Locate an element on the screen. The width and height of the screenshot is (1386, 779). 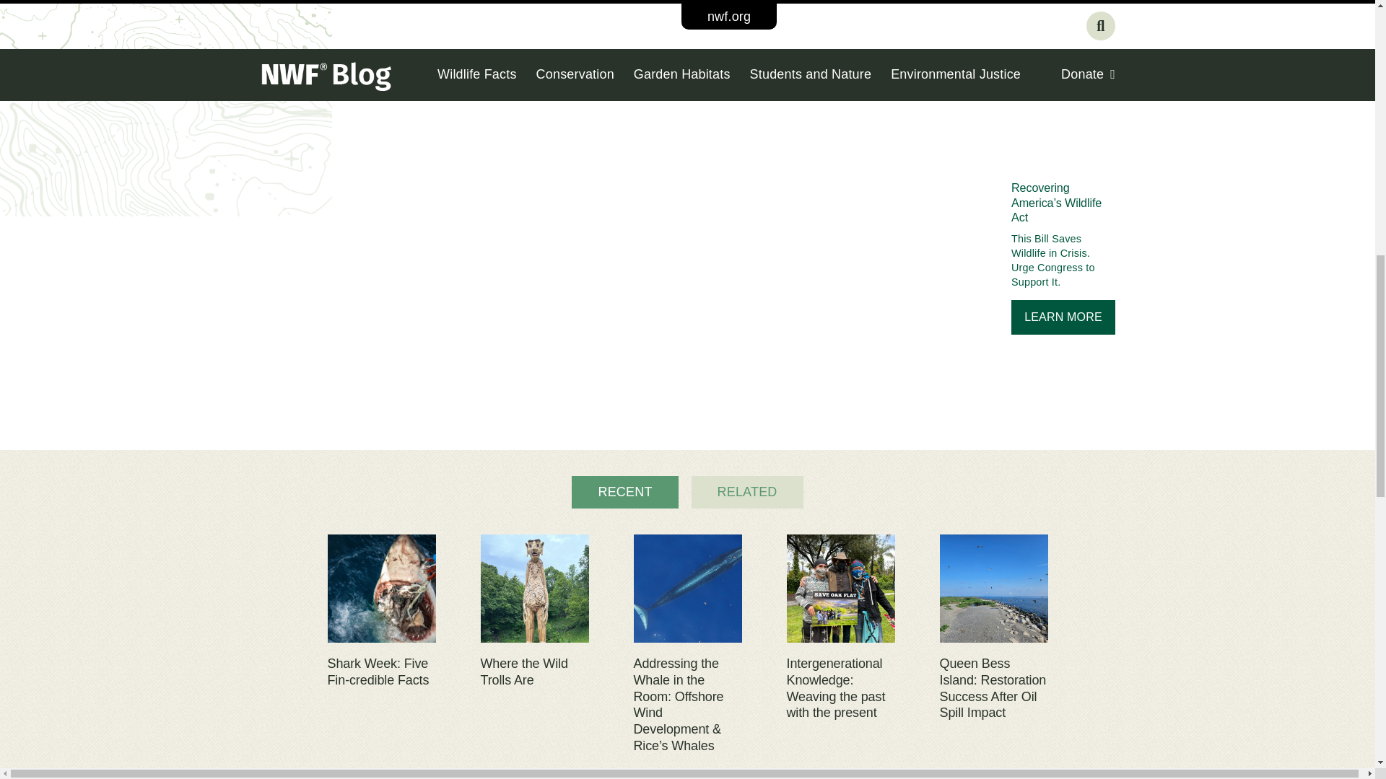
RELATED is located at coordinates (748, 492).